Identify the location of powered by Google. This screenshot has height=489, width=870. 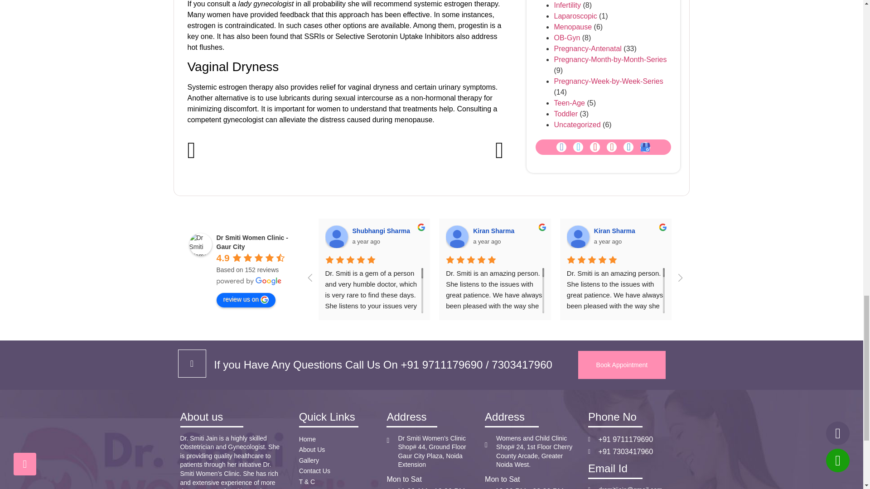
(249, 281).